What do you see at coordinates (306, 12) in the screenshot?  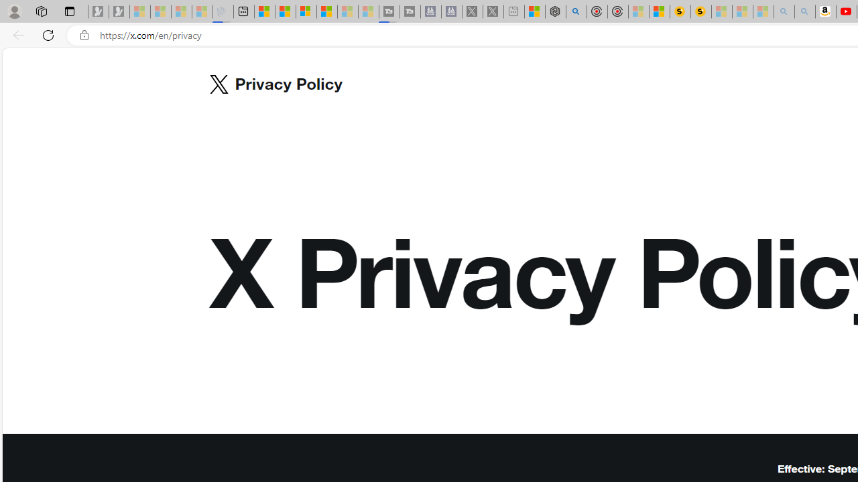 I see `Overview` at bounding box center [306, 12].